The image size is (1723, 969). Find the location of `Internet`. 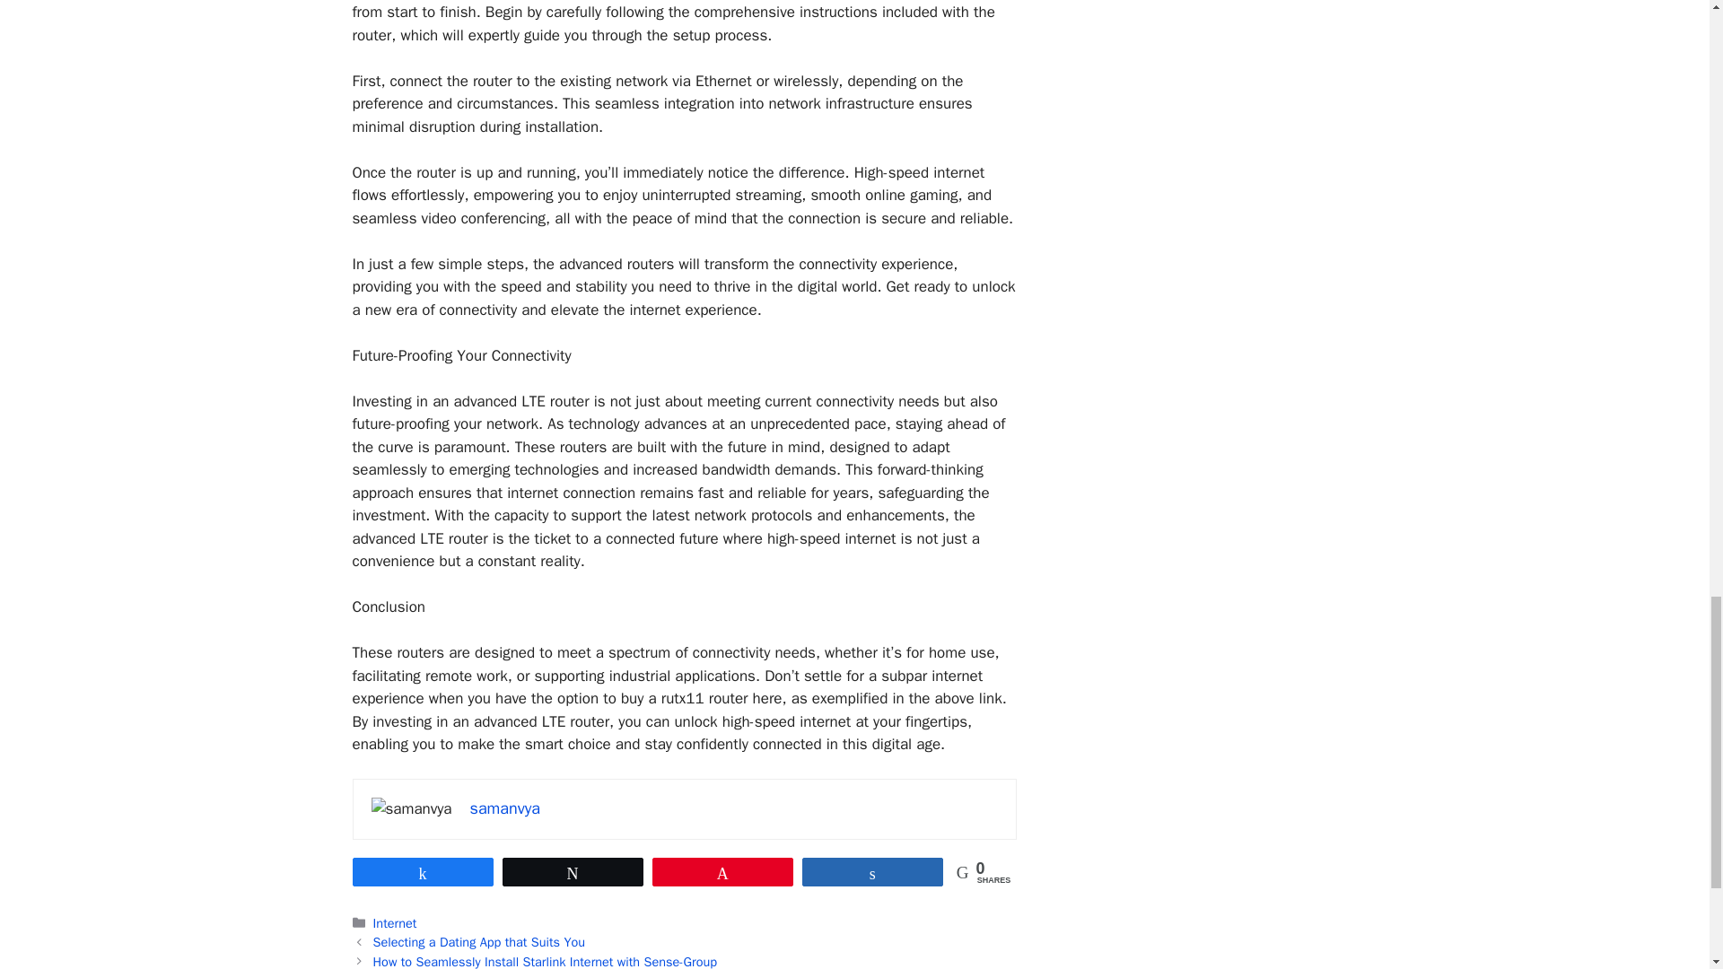

Internet is located at coordinates (395, 922).